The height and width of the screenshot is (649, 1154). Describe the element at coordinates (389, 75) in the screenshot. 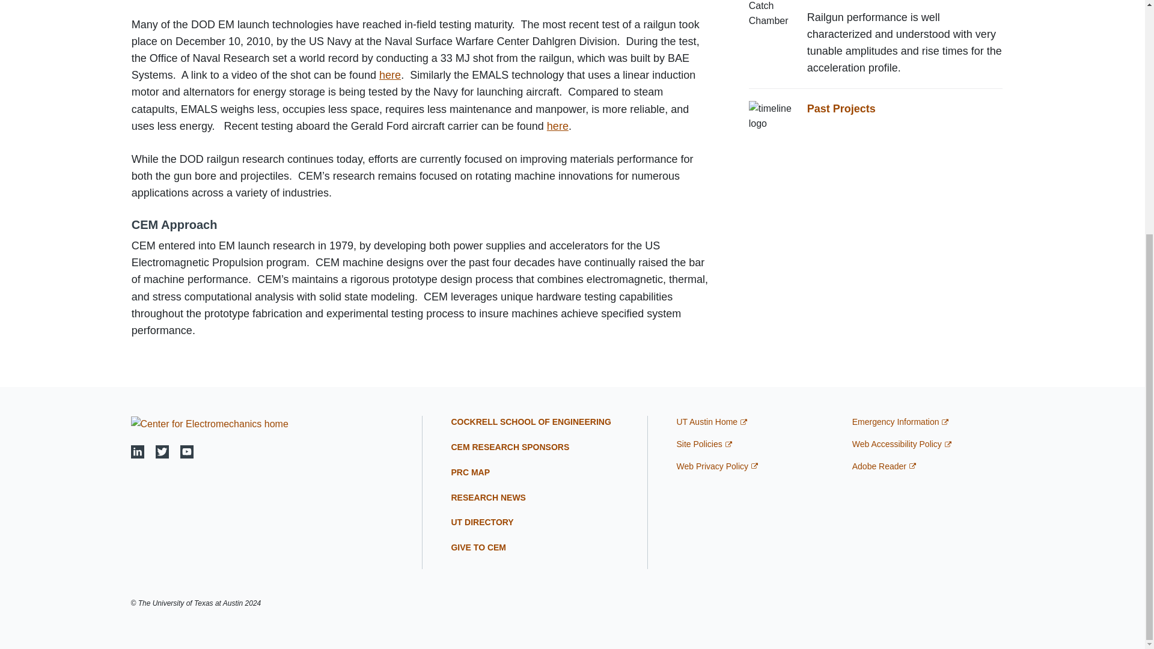

I see `here` at that location.